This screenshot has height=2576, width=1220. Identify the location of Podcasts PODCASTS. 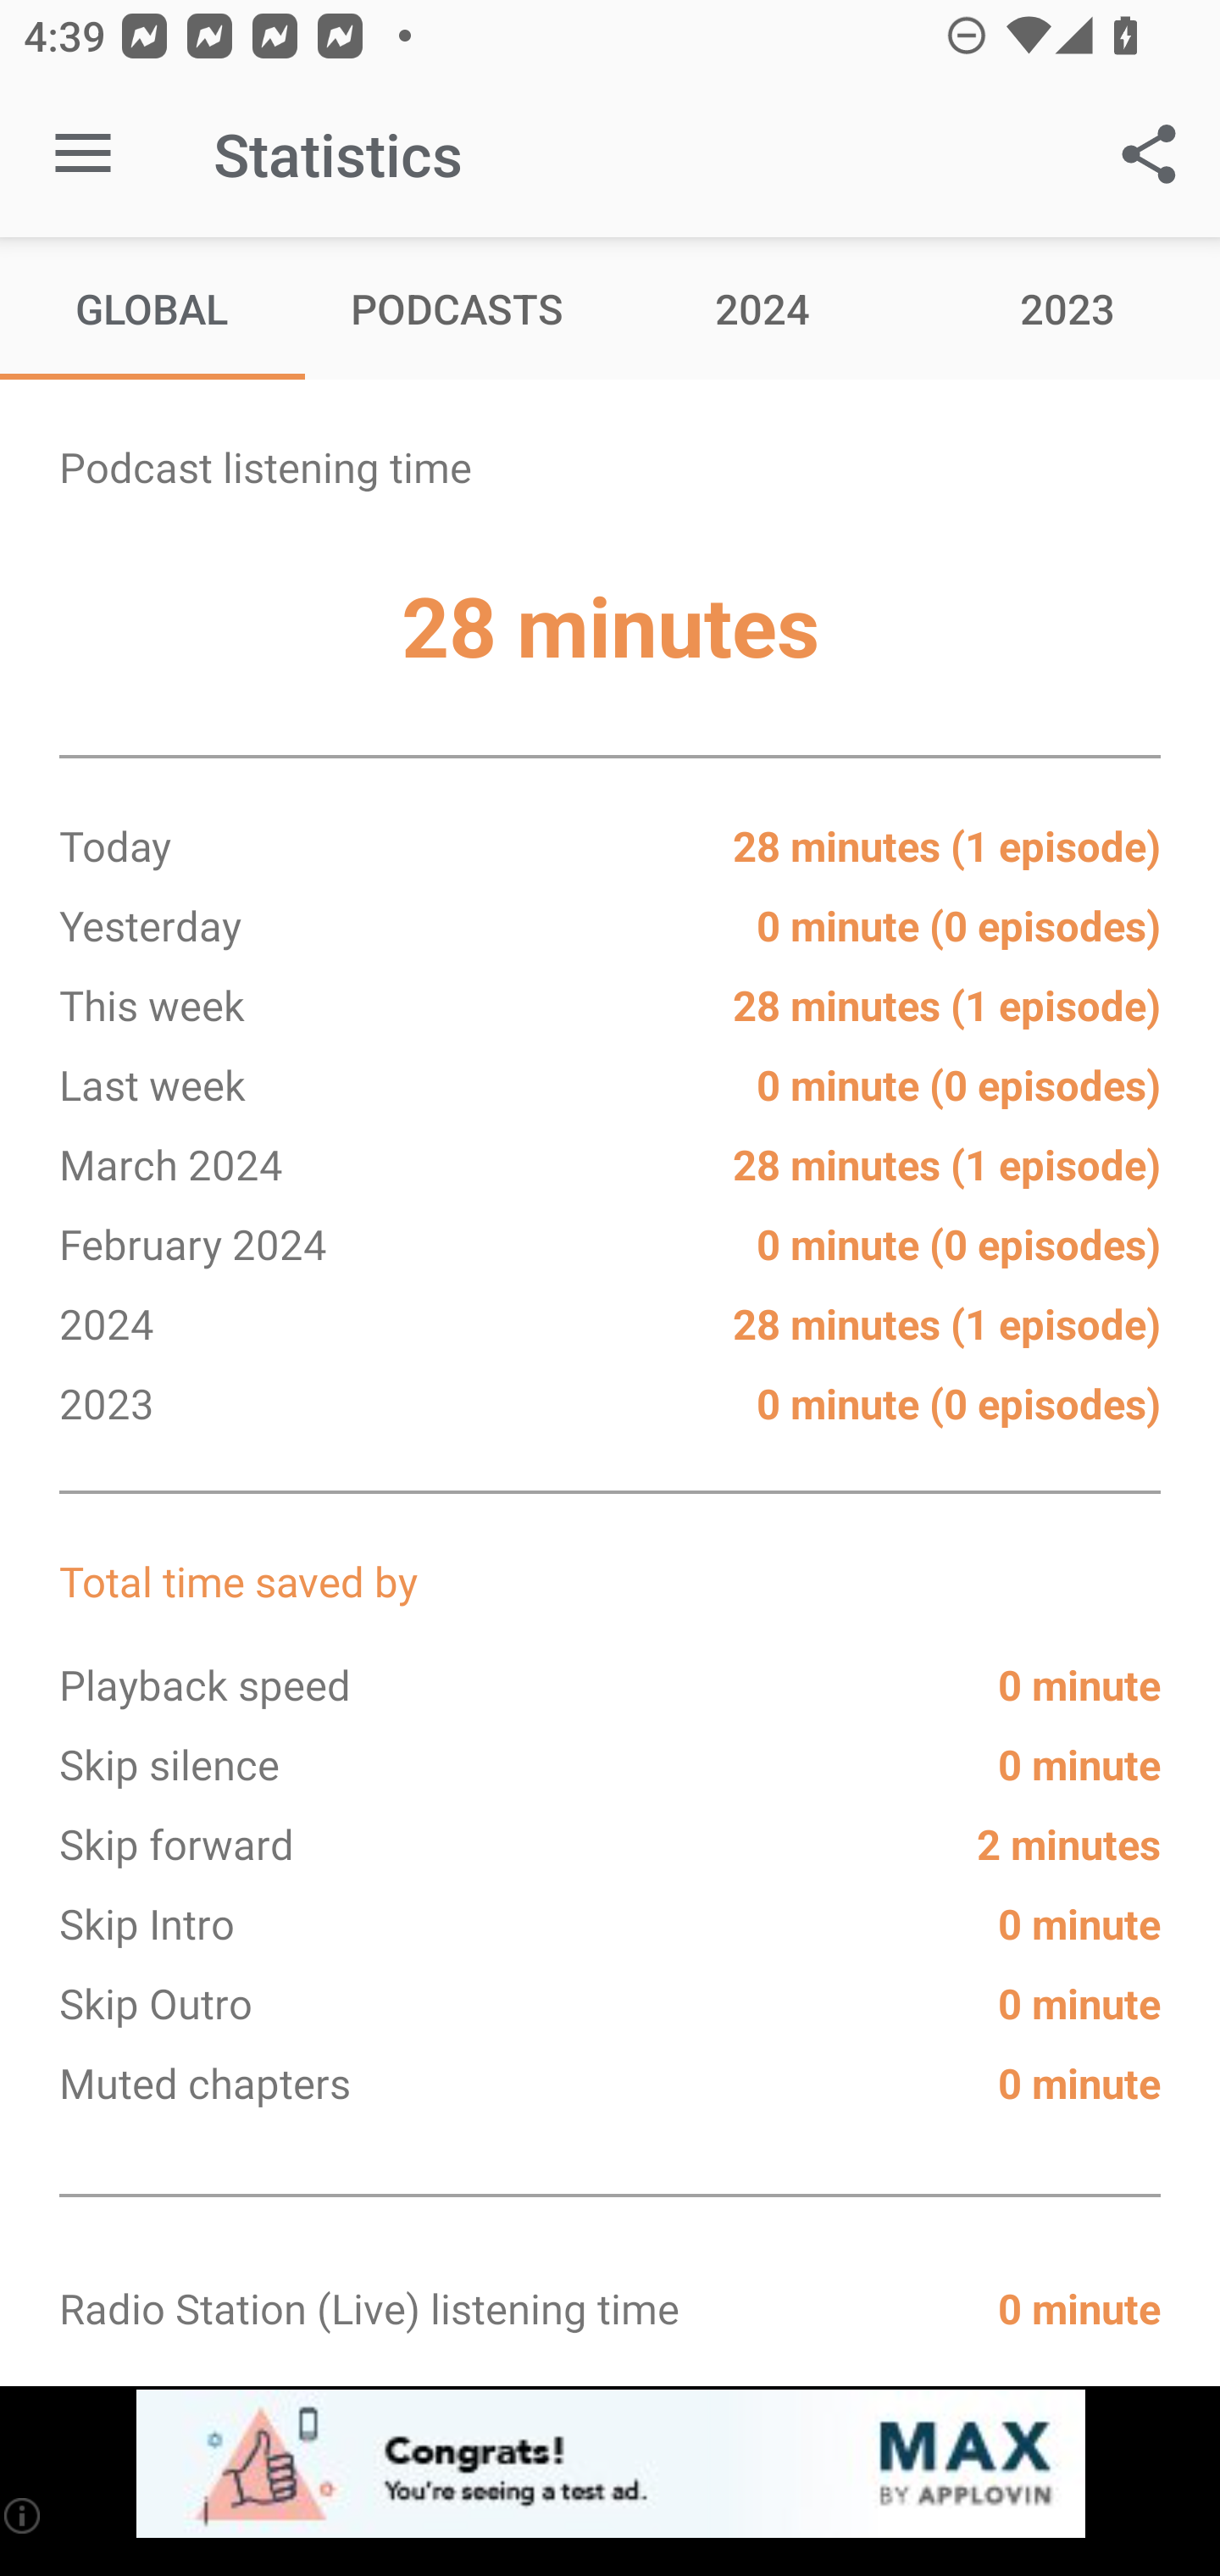
(457, 307).